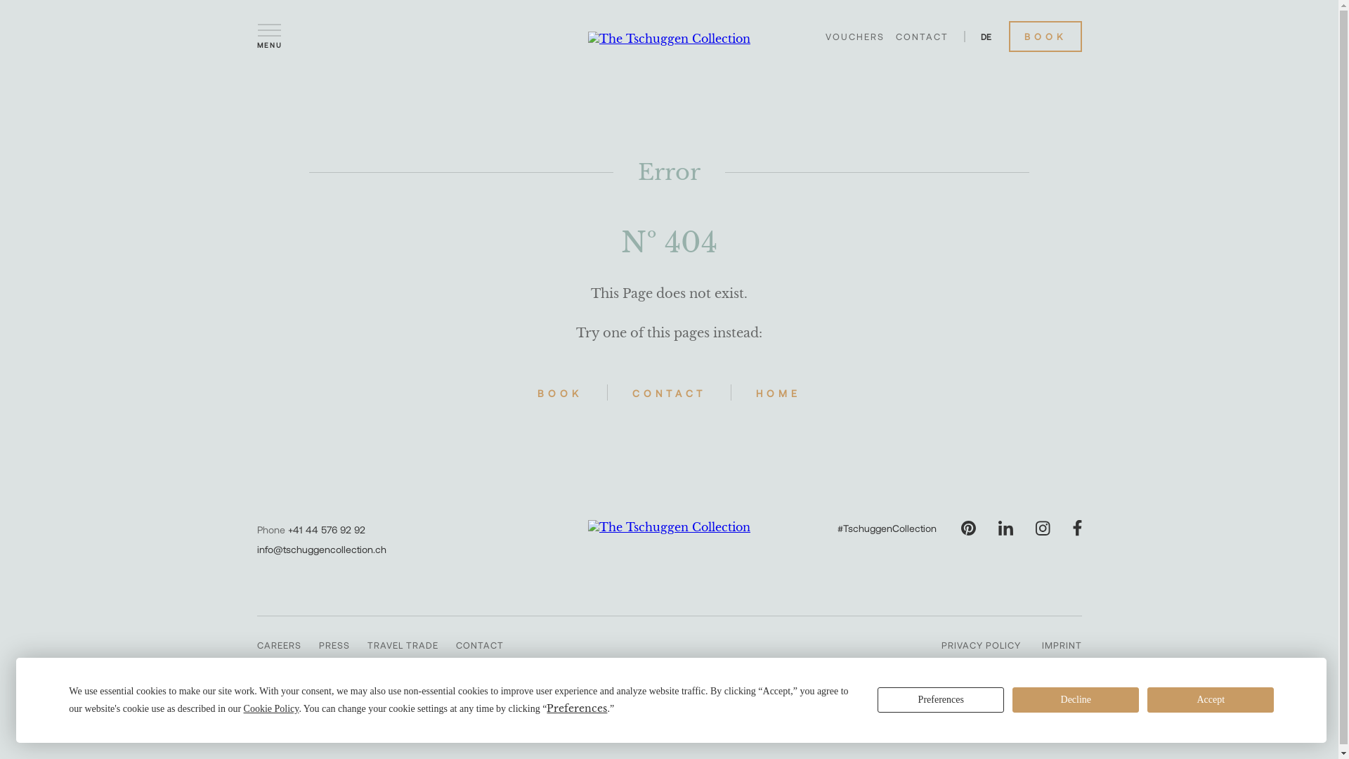  What do you see at coordinates (327, 530) in the screenshot?
I see `+41 44 576 92 92` at bounding box center [327, 530].